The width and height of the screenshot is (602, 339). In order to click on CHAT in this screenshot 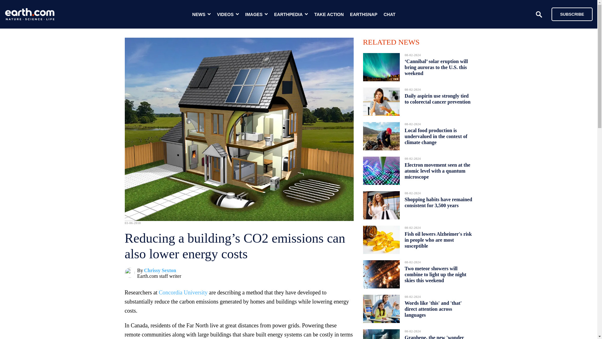, I will do `click(389, 14)`.